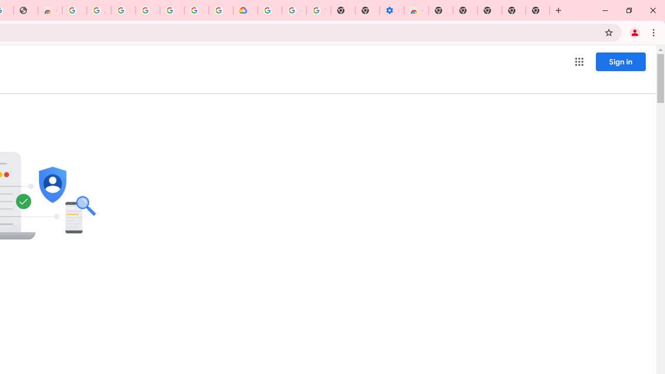 This screenshot has height=374, width=665. What do you see at coordinates (99, 10) in the screenshot?
I see `Ad Settings` at bounding box center [99, 10].